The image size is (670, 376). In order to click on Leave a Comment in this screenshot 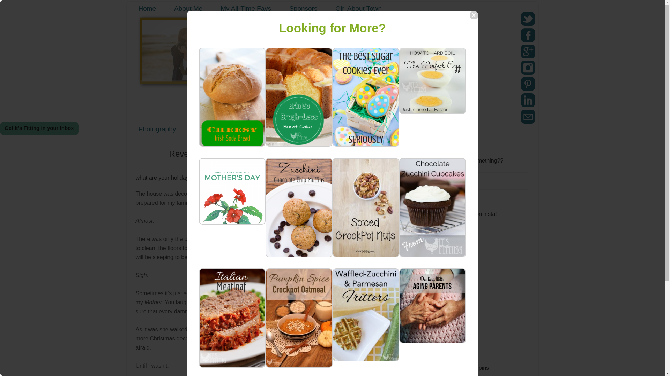, I will do `click(292, 170)`.